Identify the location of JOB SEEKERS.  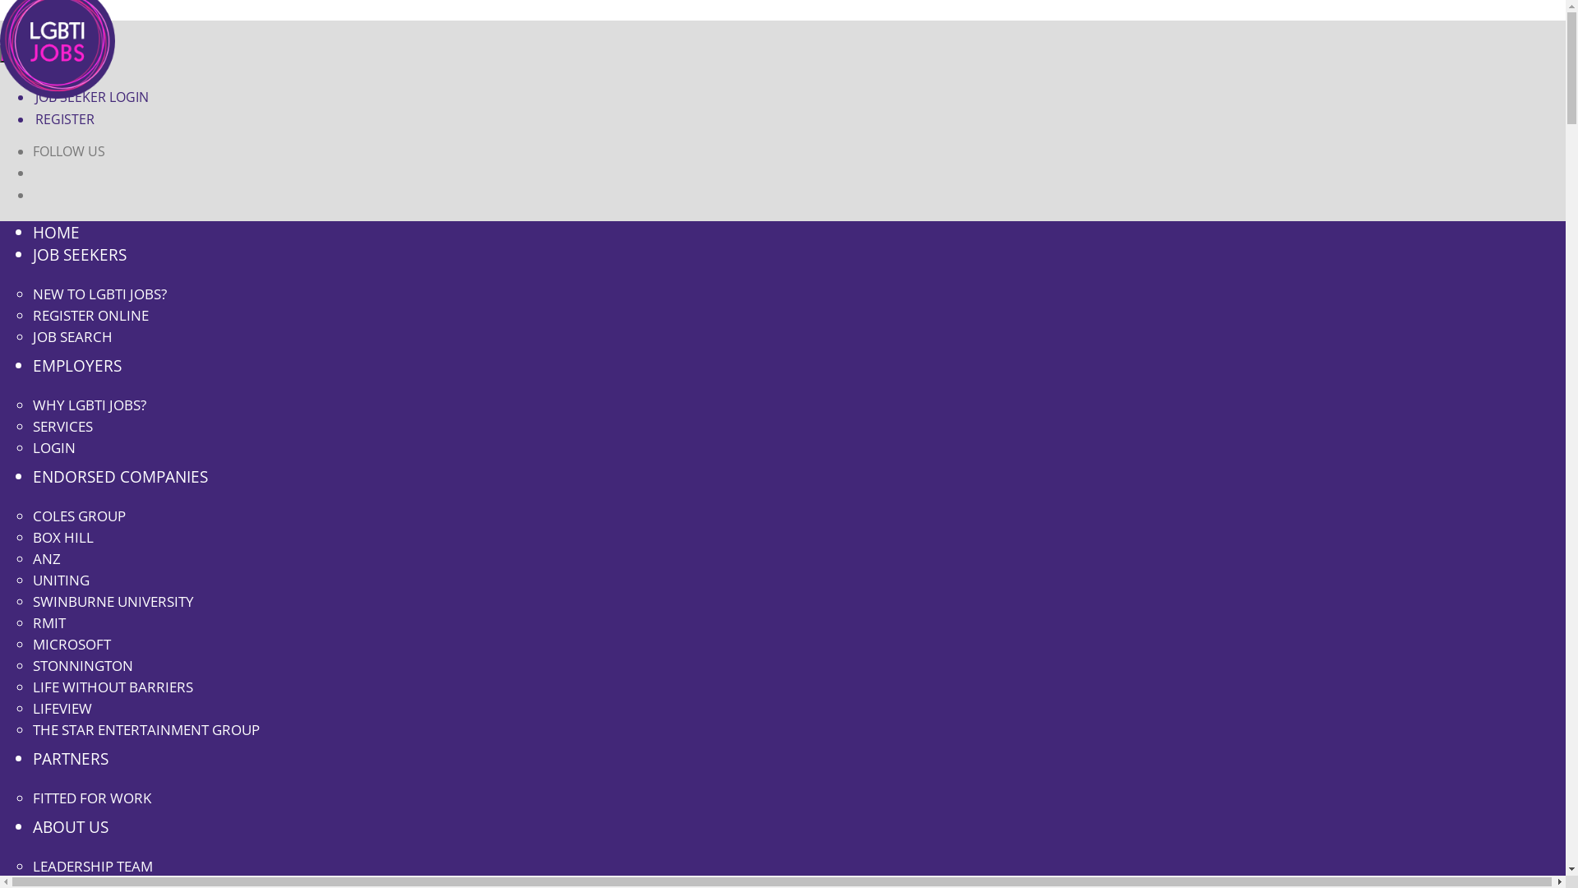
(80, 255).